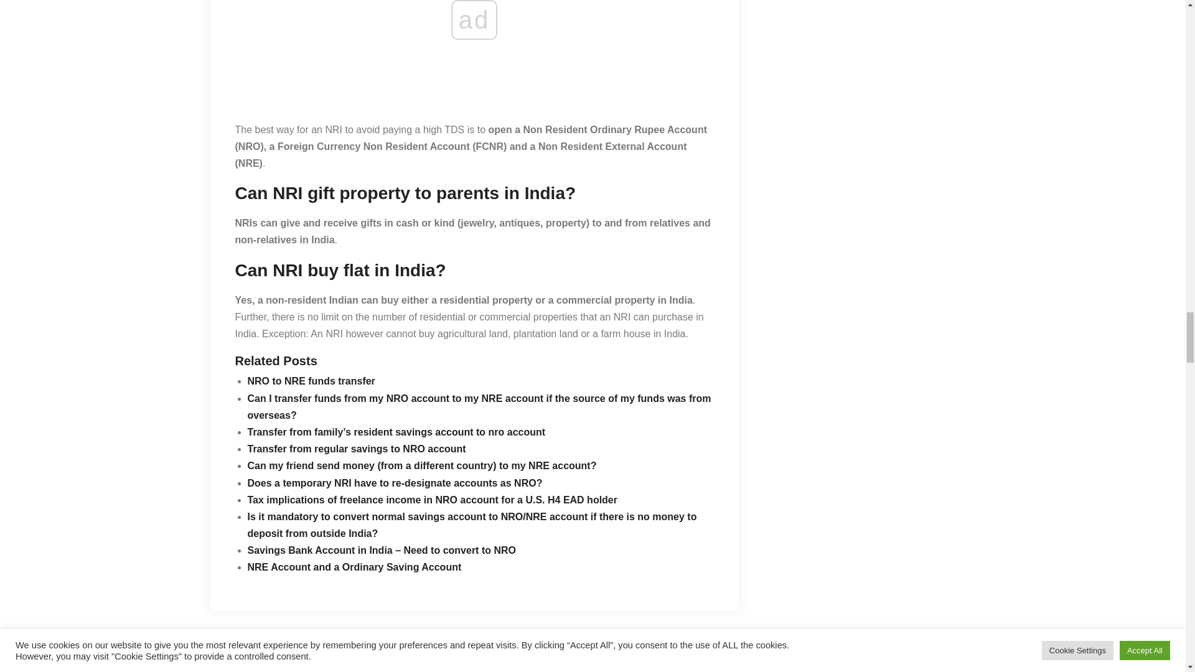  What do you see at coordinates (395, 483) in the screenshot?
I see `Does a temporary NRI have to re-designate accounts as NRO?` at bounding box center [395, 483].